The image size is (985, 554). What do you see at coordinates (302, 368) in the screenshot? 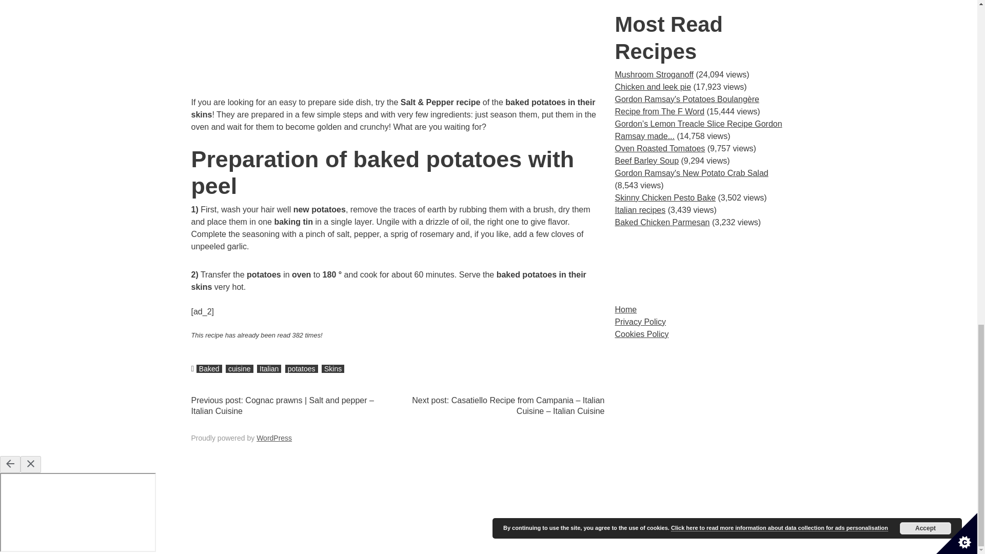
I see `potatoes` at bounding box center [302, 368].